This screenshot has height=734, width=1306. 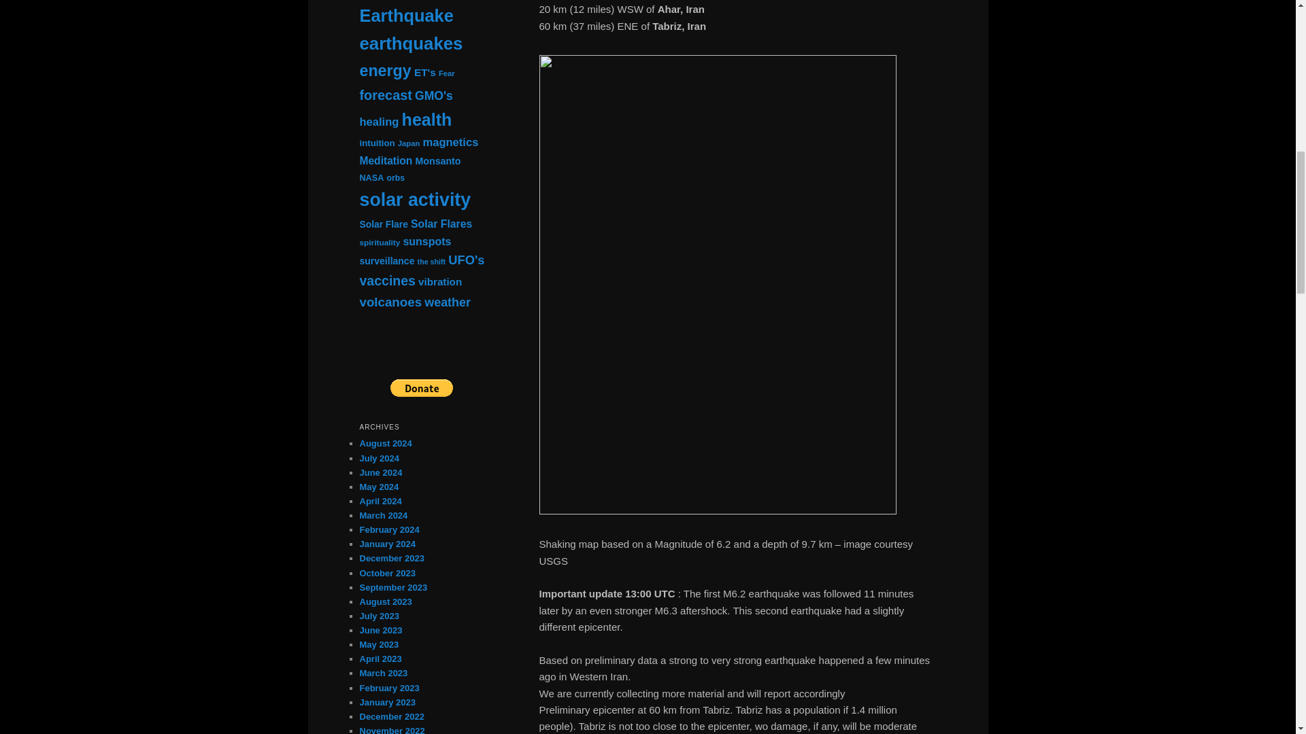 What do you see at coordinates (385, 95) in the screenshot?
I see `forecast` at bounding box center [385, 95].